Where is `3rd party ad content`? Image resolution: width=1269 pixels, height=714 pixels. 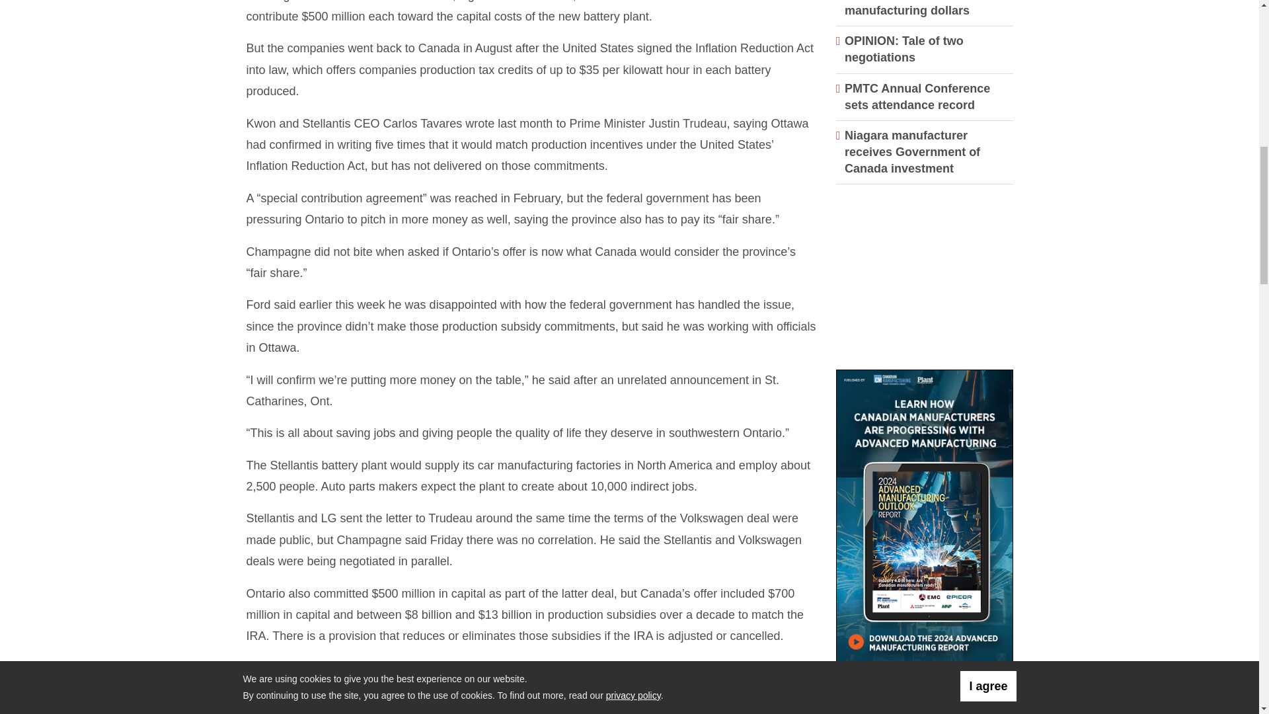
3rd party ad content is located at coordinates (925, 280).